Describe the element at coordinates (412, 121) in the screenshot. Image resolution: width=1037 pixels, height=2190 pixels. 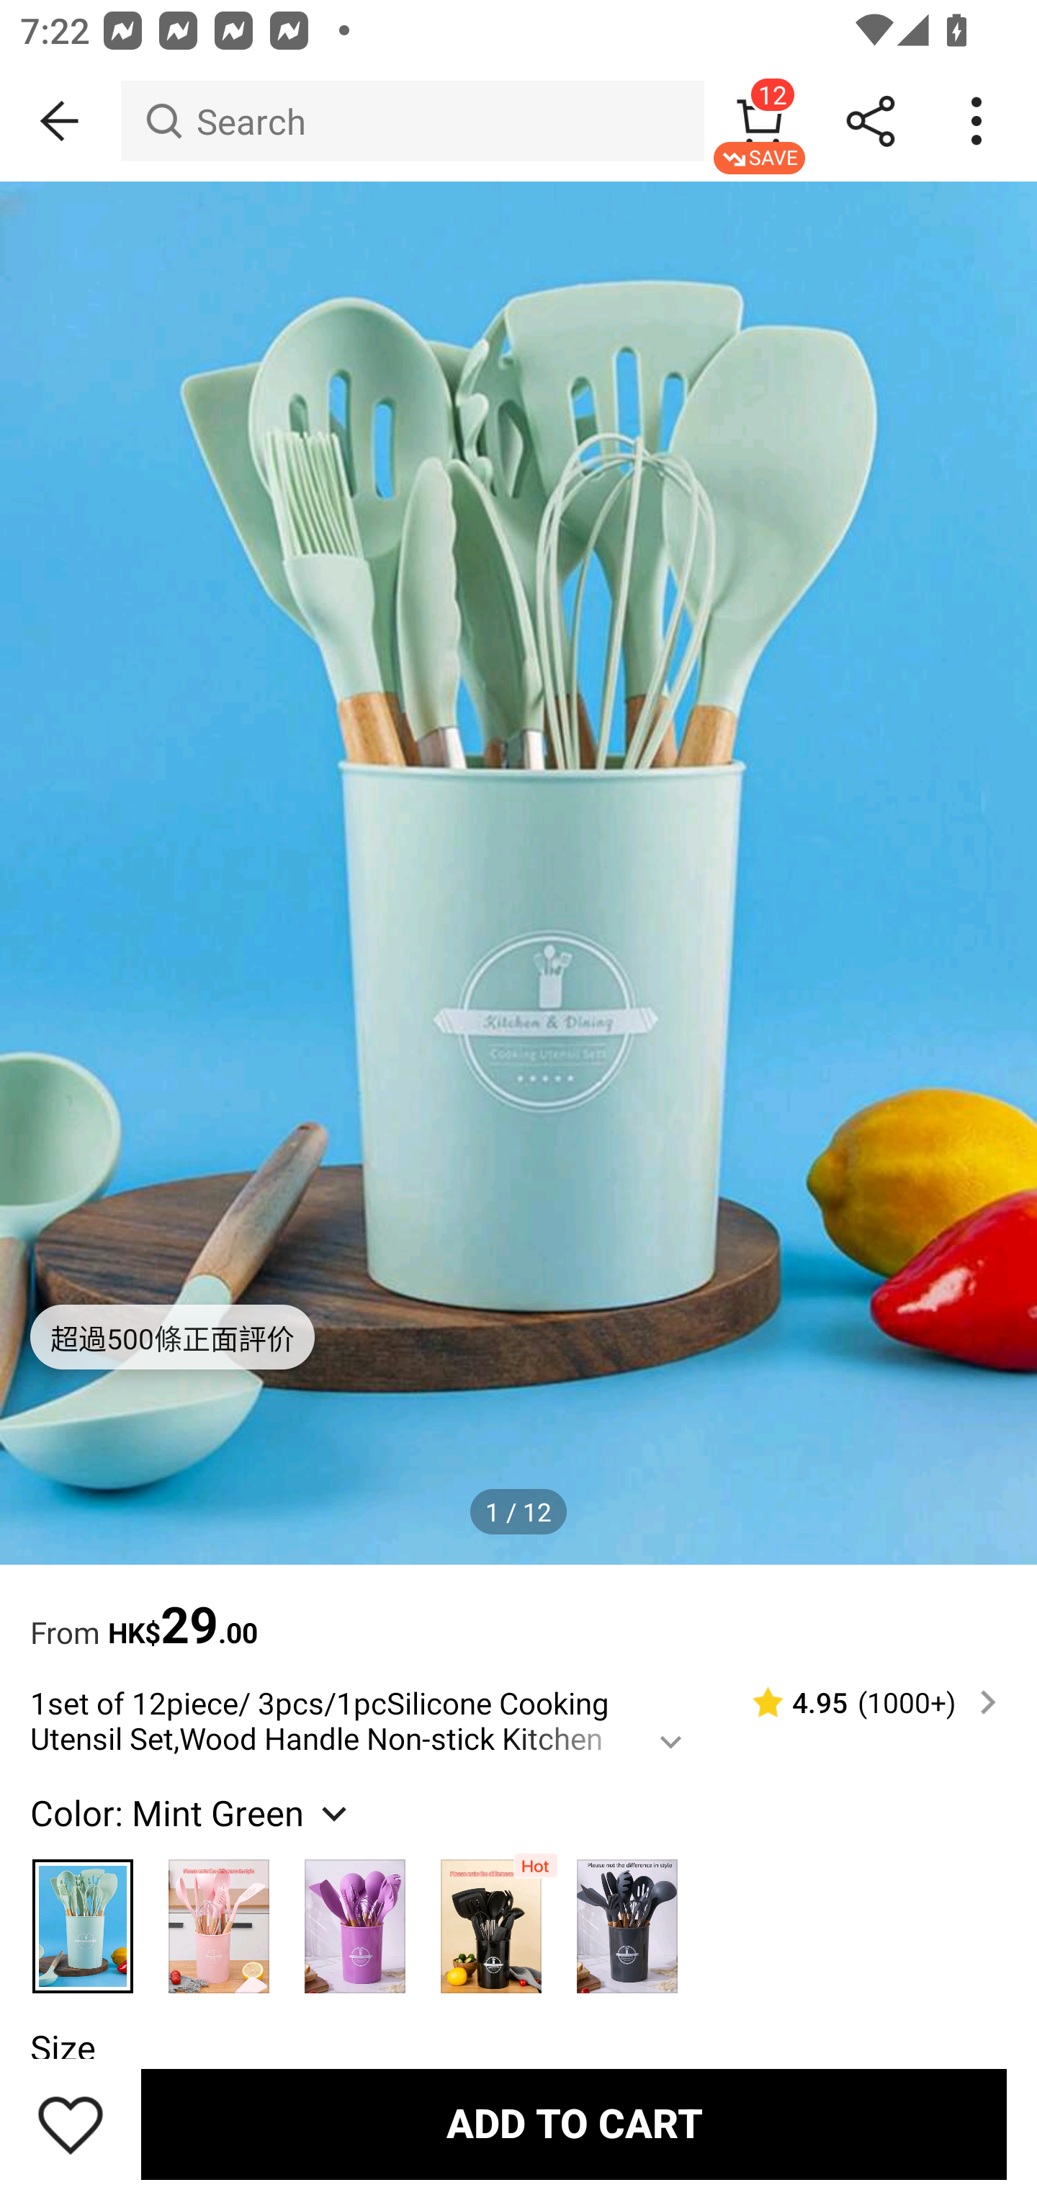
I see `Search` at that location.